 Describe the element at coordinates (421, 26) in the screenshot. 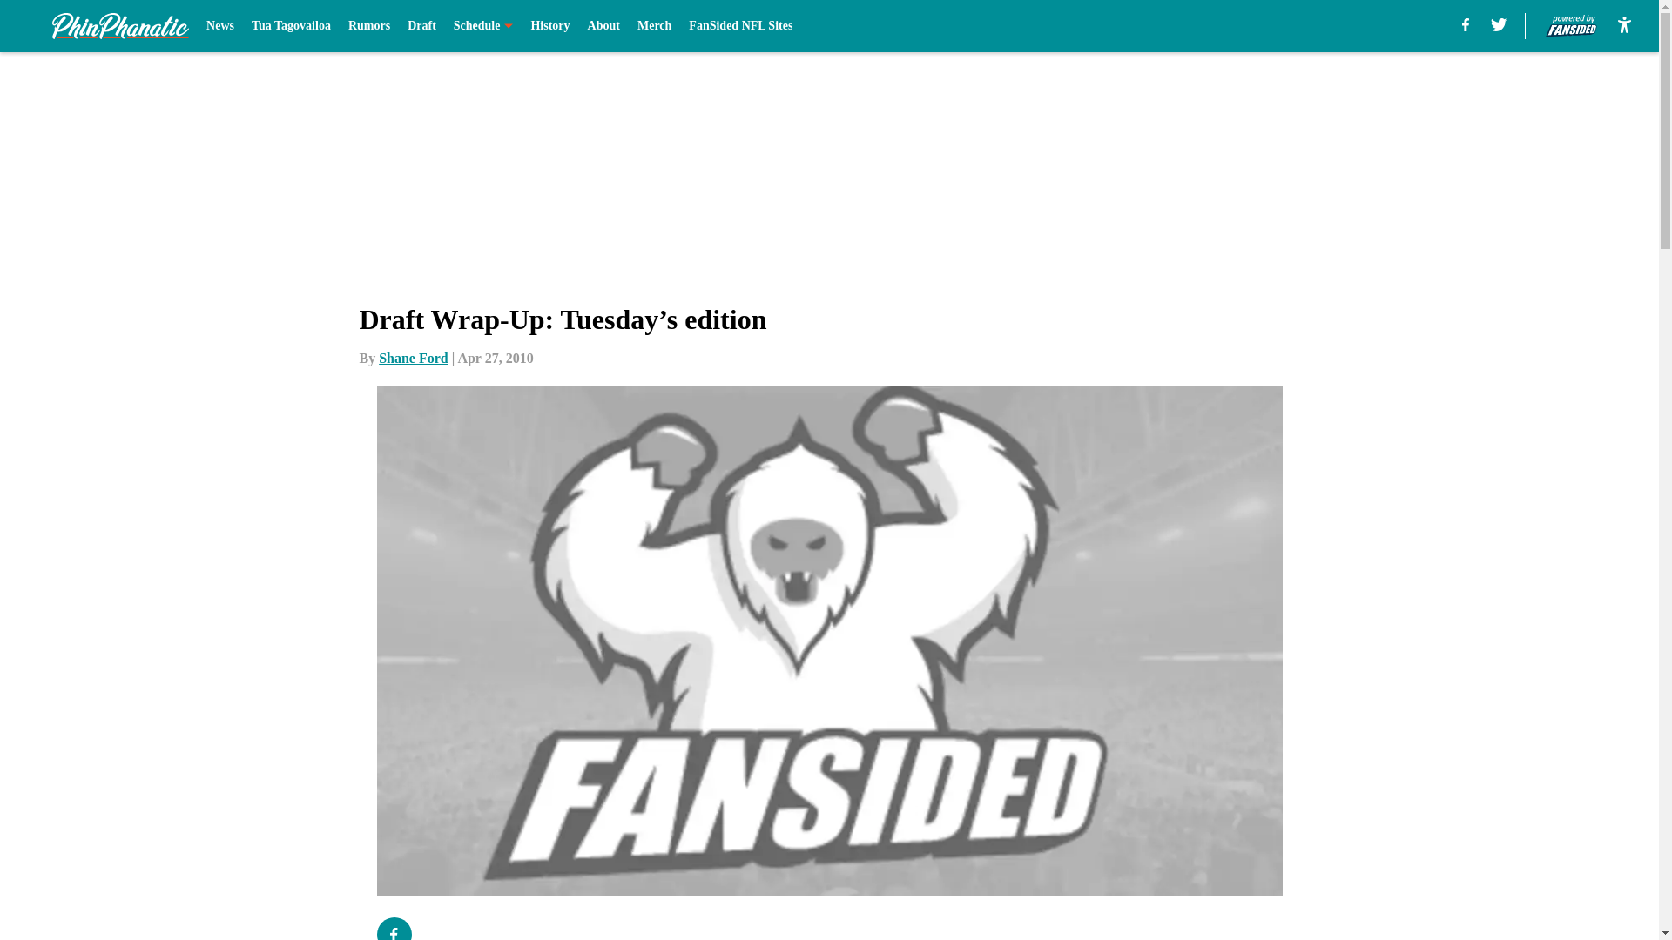

I see `Draft` at that location.